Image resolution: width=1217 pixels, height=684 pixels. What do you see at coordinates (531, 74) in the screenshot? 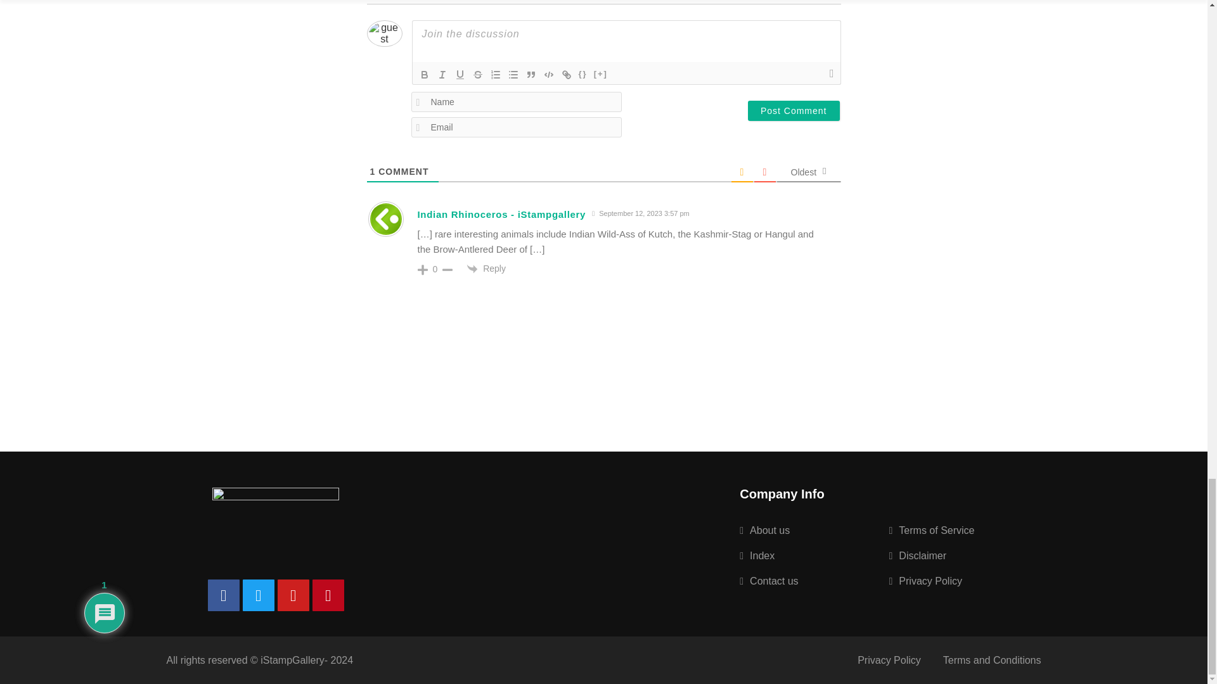
I see `Blockquote` at bounding box center [531, 74].